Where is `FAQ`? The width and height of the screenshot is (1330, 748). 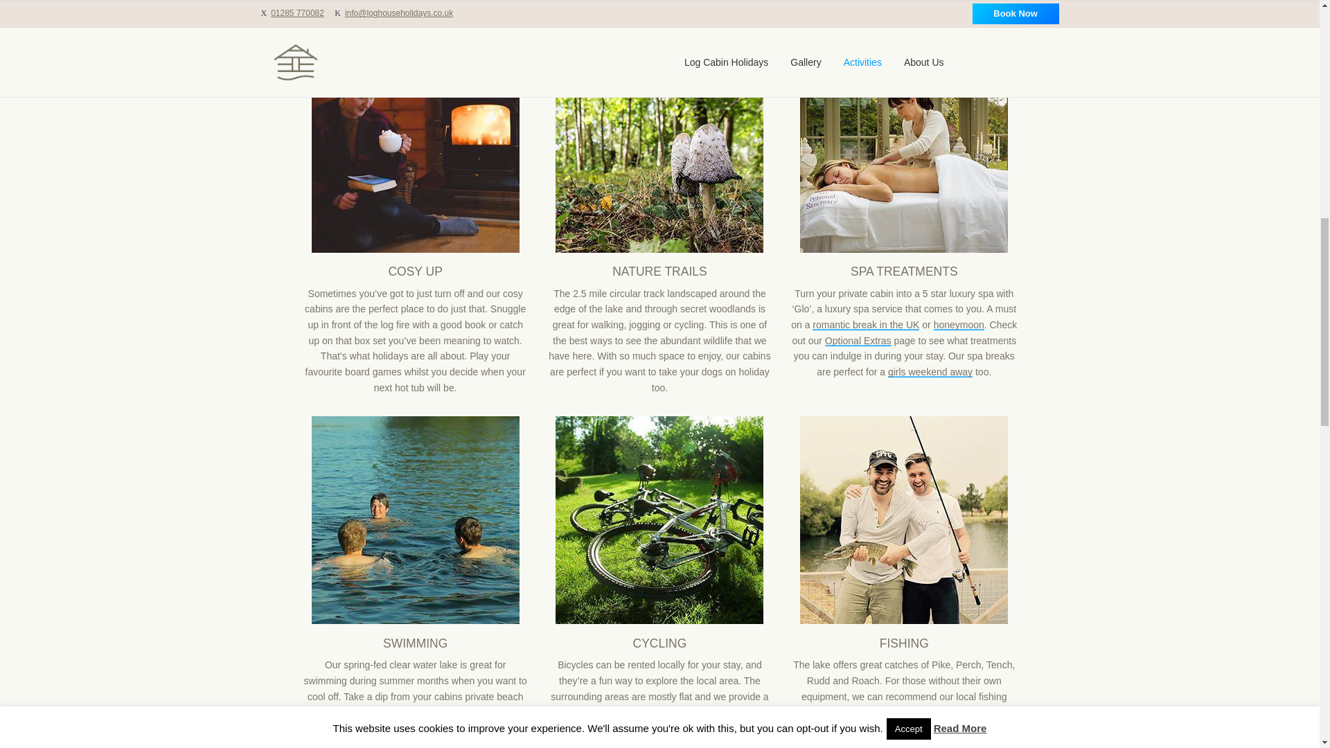 FAQ is located at coordinates (909, 728).